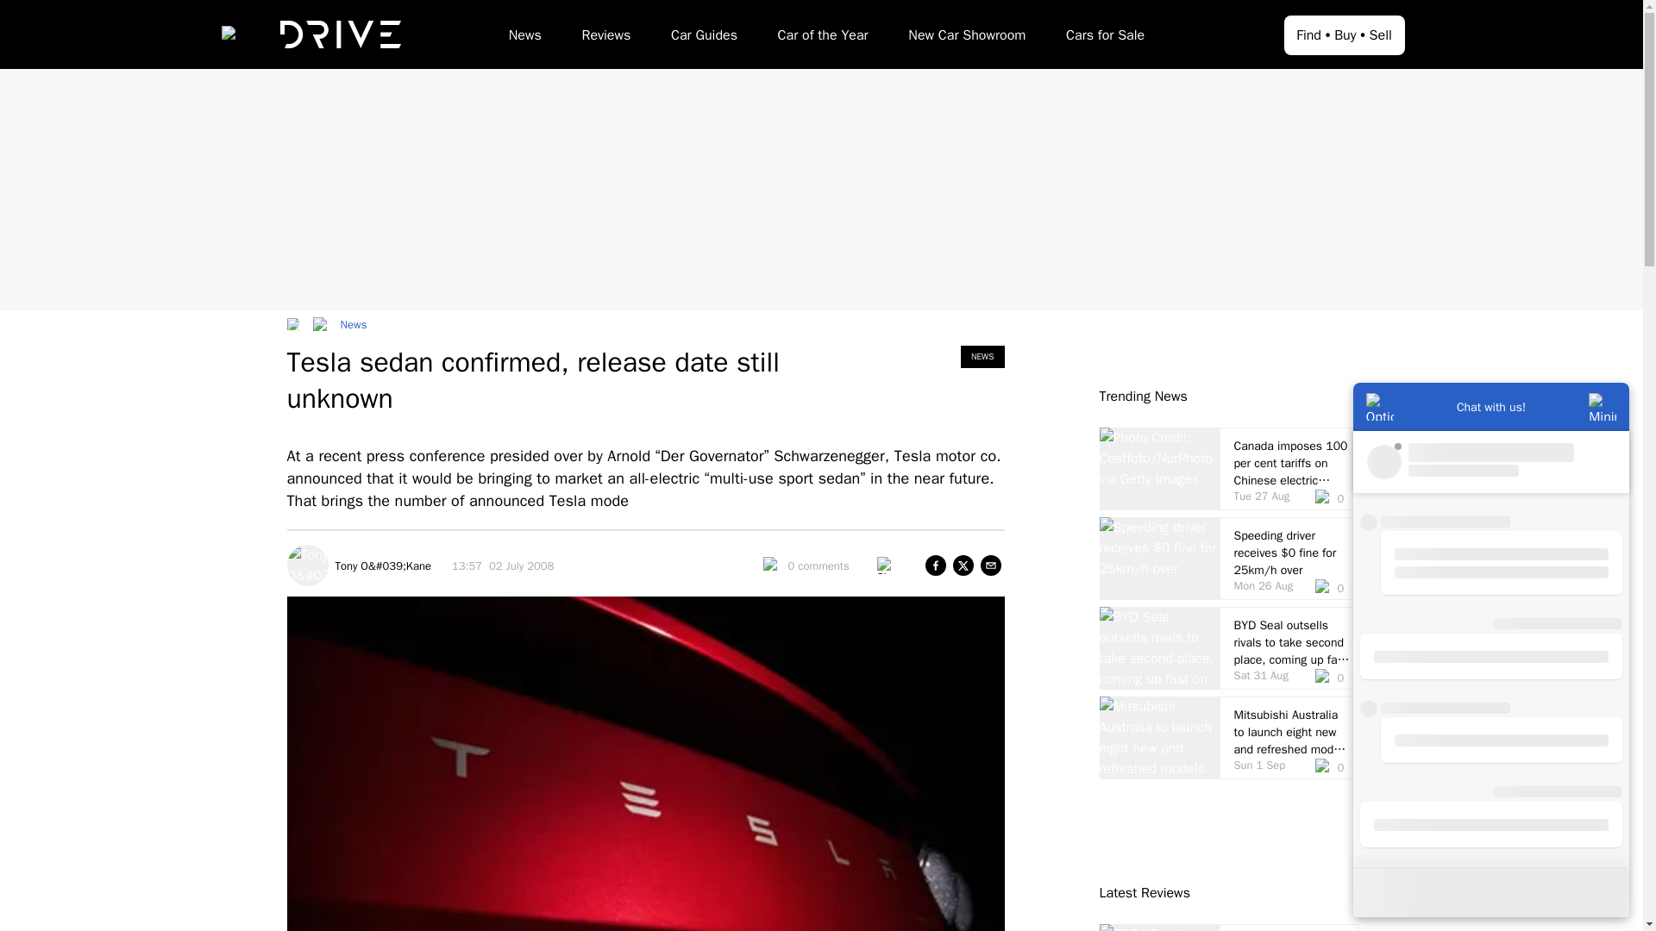 The height and width of the screenshot is (931, 1656). I want to click on Car of the Year, so click(823, 38).